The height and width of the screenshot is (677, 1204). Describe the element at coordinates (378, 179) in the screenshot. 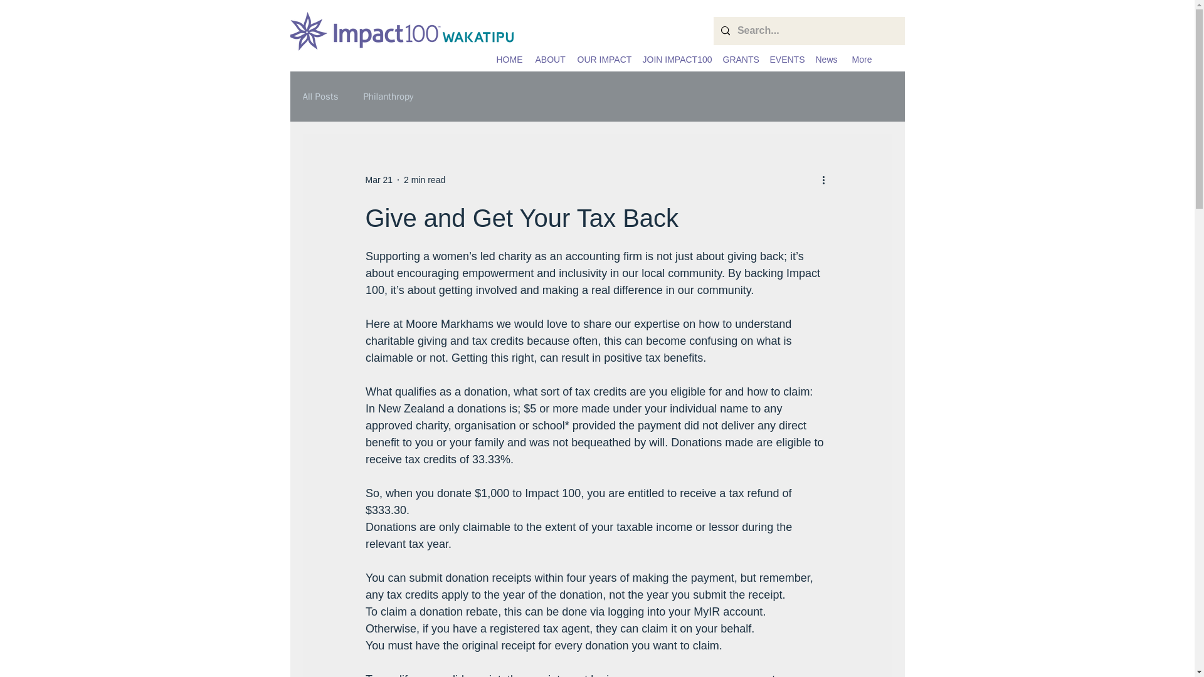

I see `Mar 21` at that location.